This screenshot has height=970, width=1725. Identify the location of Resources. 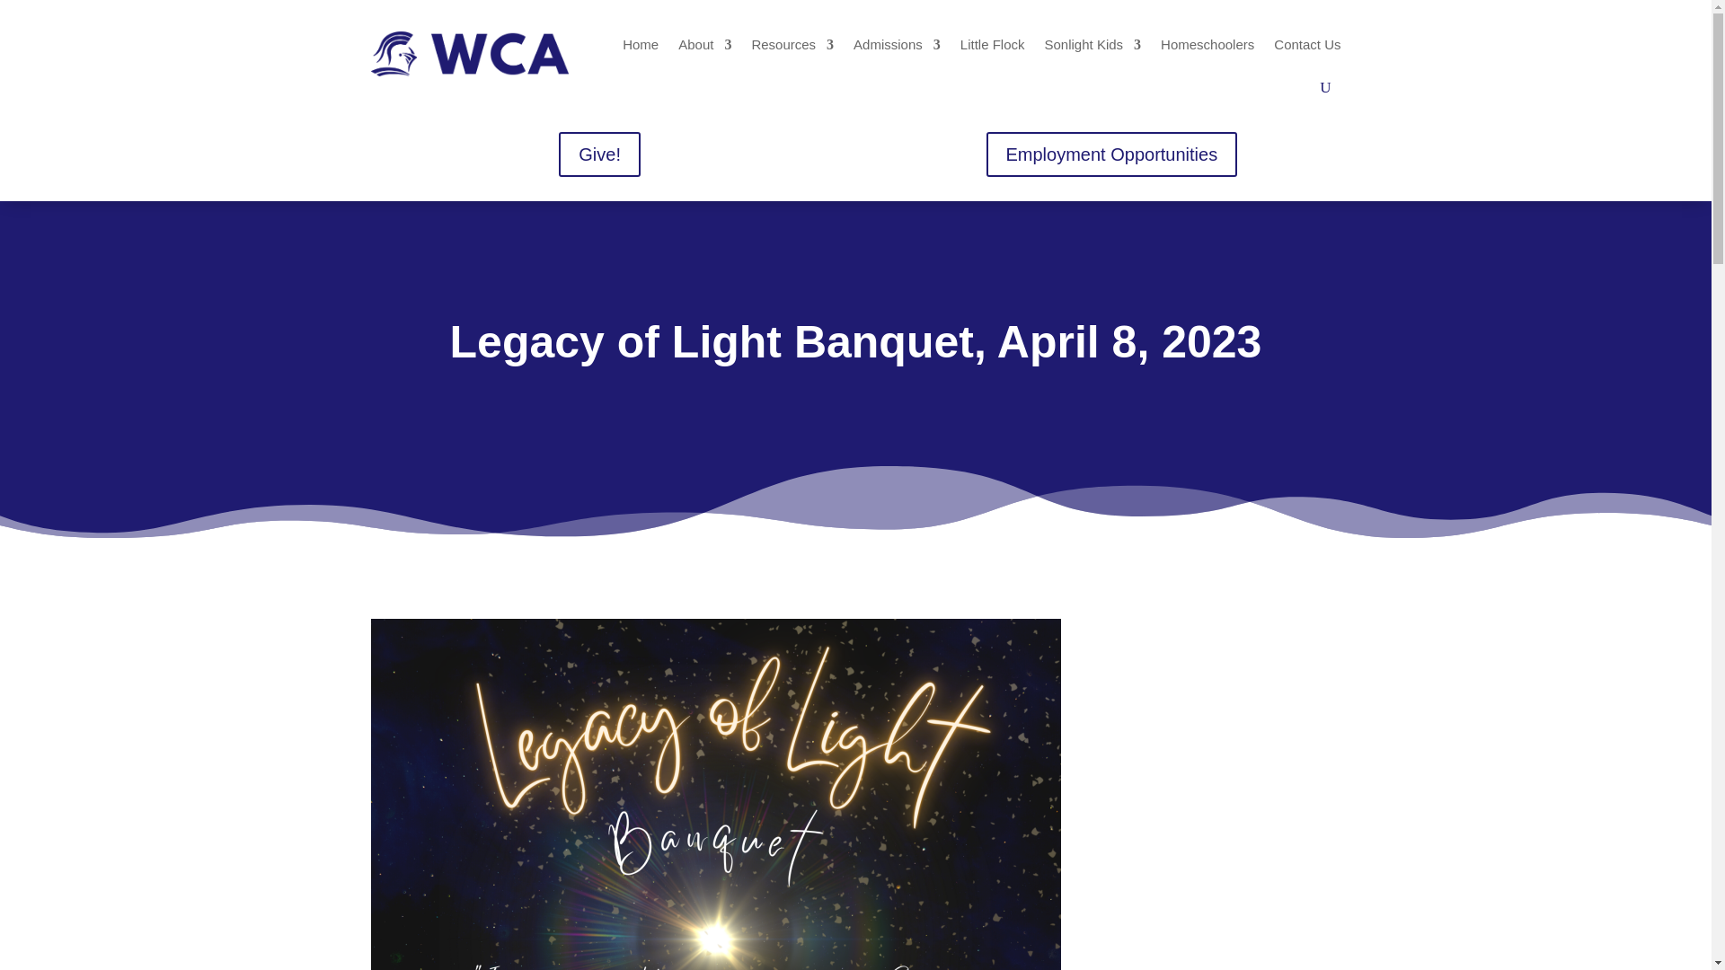
(792, 44).